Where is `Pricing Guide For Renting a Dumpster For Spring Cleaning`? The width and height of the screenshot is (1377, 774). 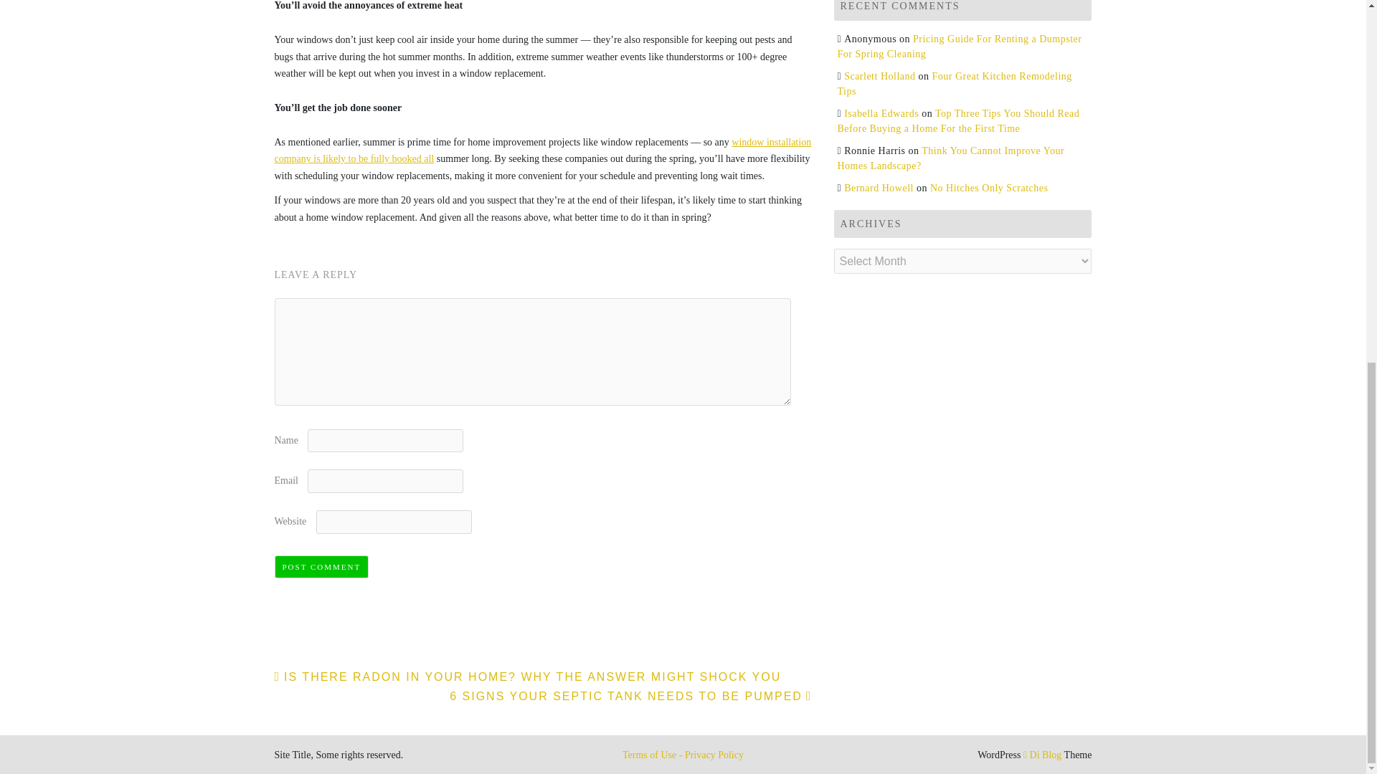 Pricing Guide For Renting a Dumpster For Spring Cleaning is located at coordinates (960, 47).